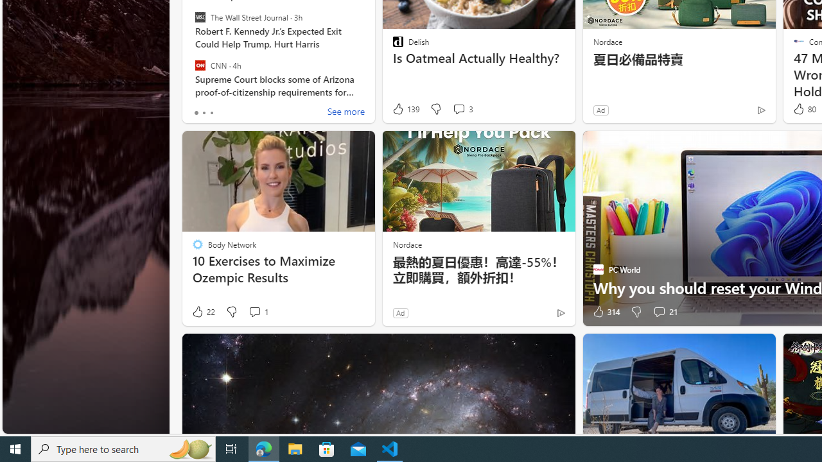 The width and height of the screenshot is (822, 462). I want to click on 22 Like, so click(203, 312).